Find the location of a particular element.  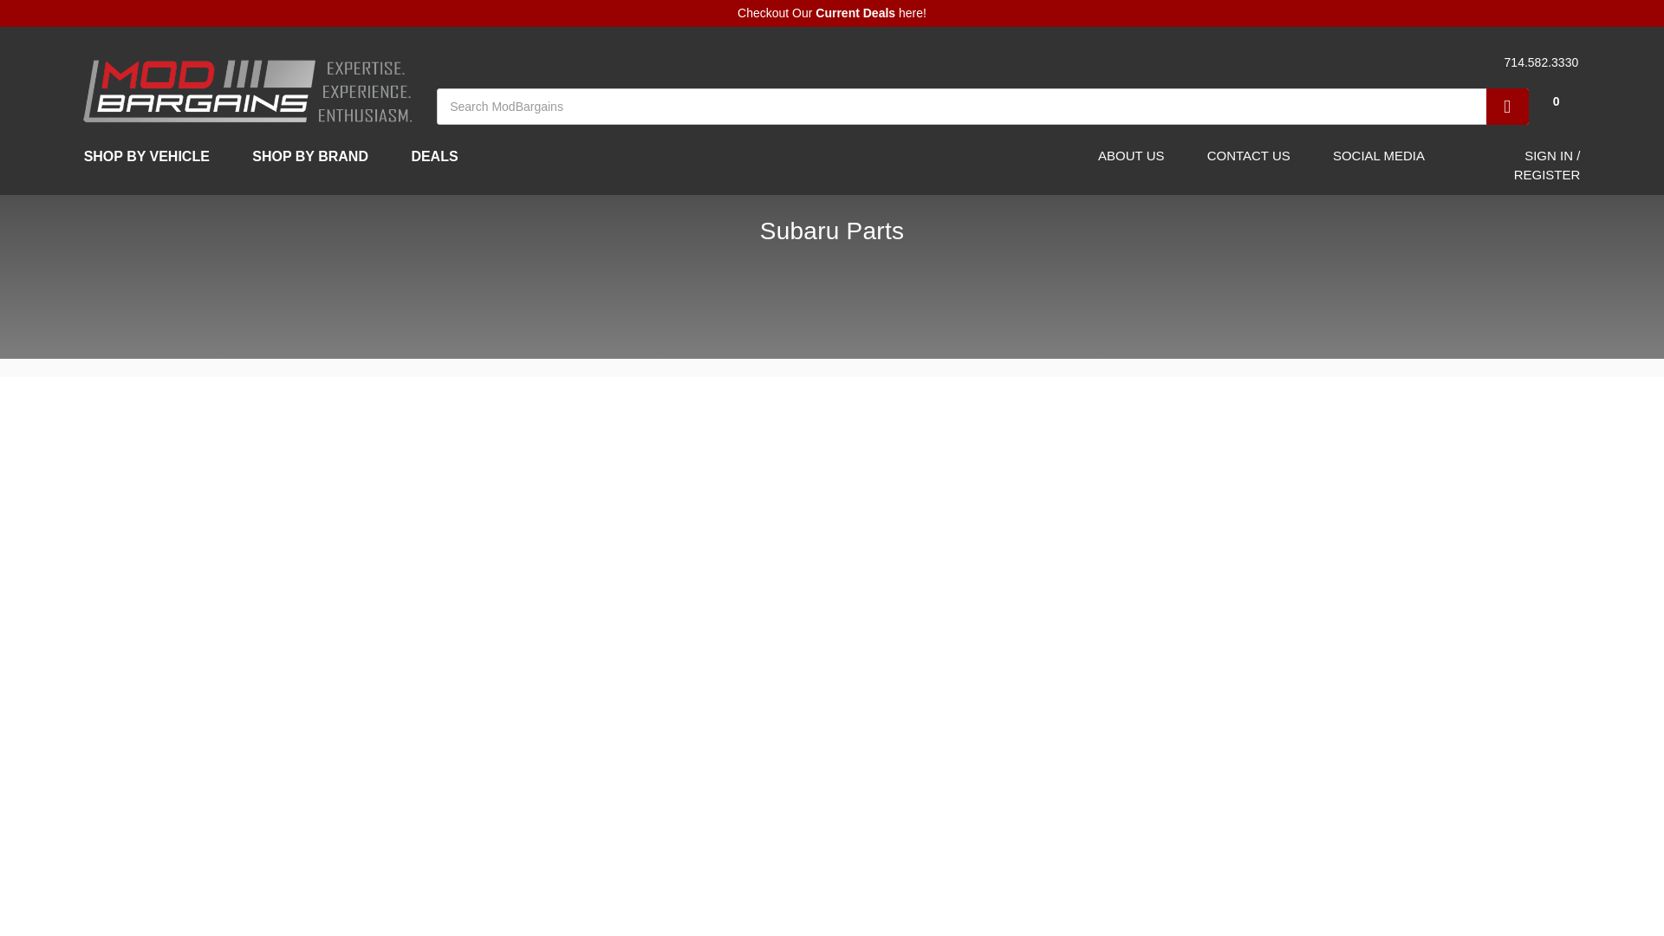

SHOP BY VEHICLE is located at coordinates (154, 156).